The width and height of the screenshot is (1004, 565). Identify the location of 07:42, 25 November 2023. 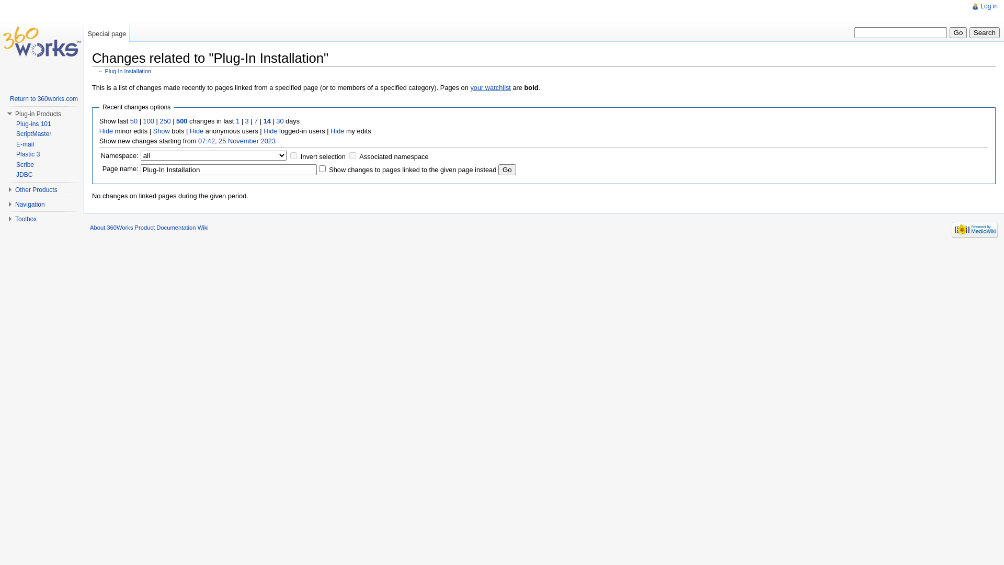
(237, 141).